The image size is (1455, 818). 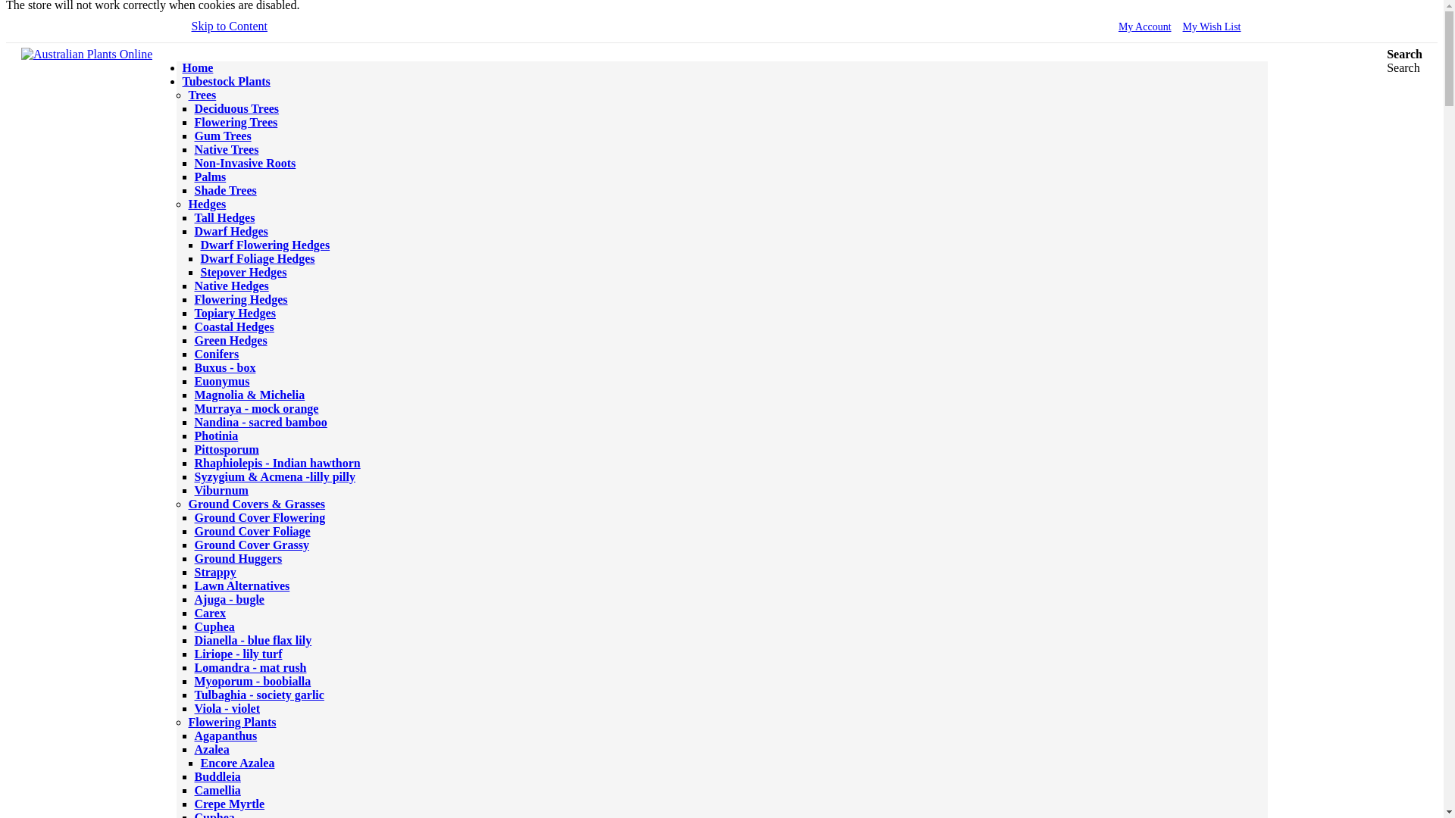 I want to click on Rhaphiolepis - Indian hawthorn, so click(x=276, y=462).